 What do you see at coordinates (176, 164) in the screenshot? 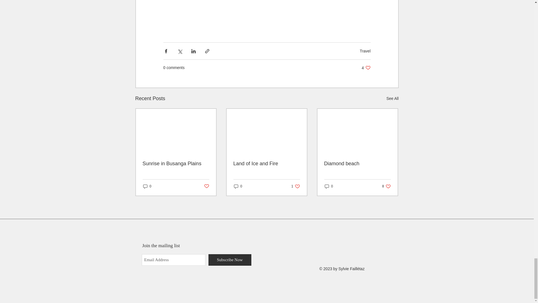
I see `0` at bounding box center [176, 164].